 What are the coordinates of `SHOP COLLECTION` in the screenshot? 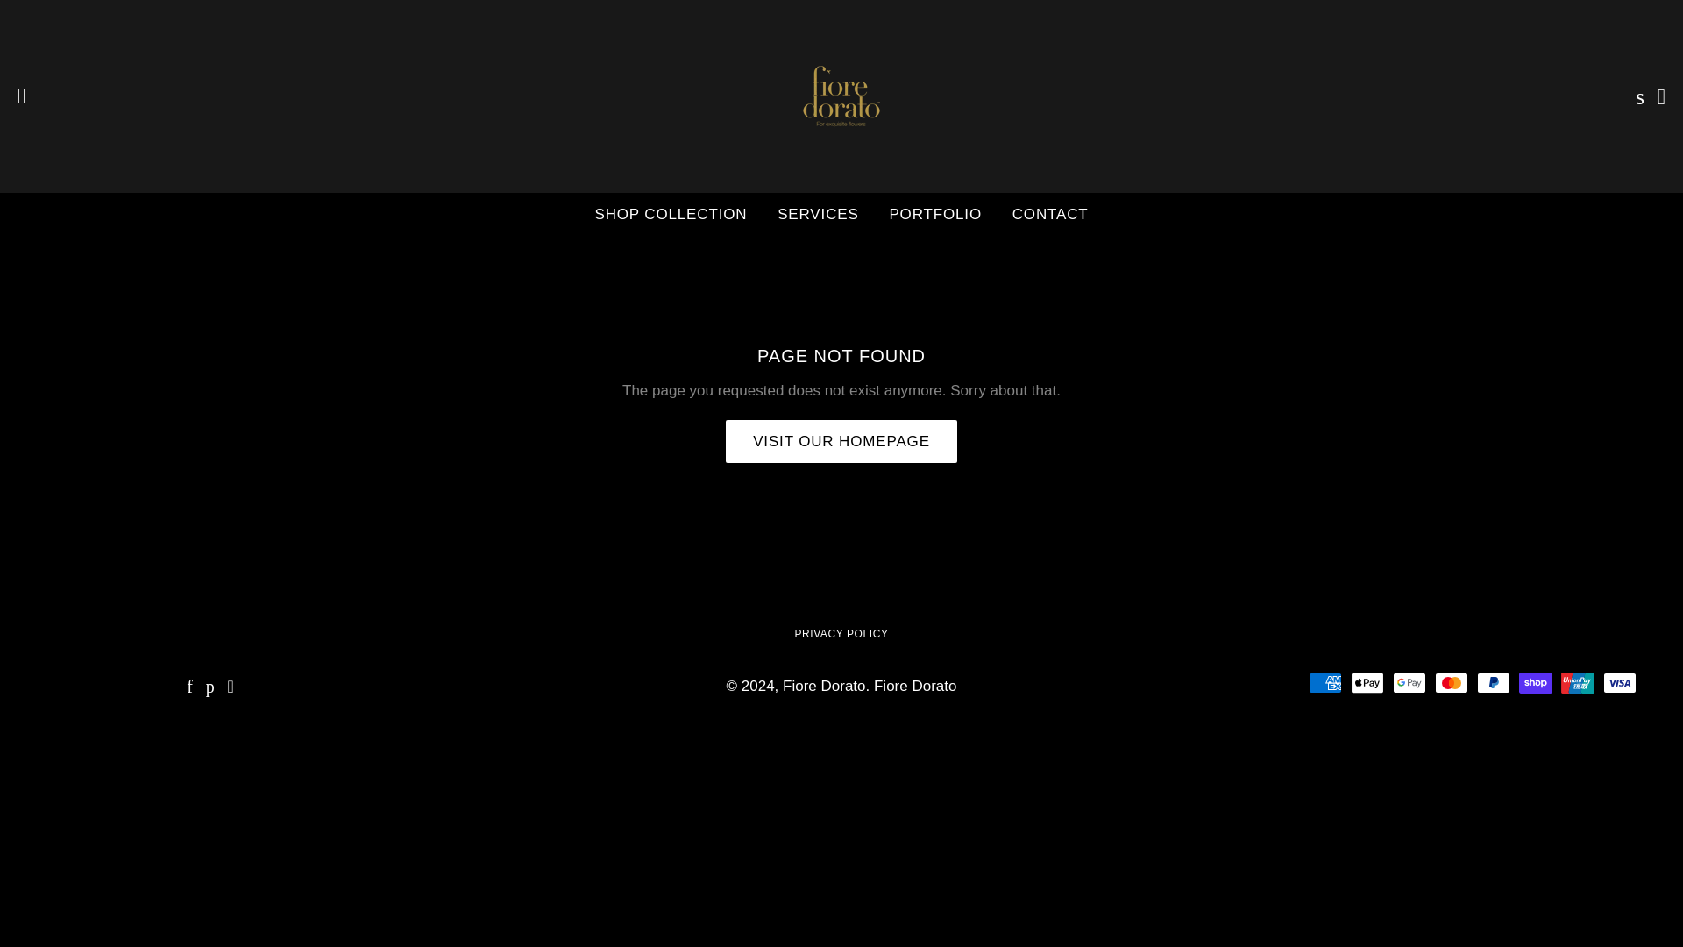 It's located at (670, 215).